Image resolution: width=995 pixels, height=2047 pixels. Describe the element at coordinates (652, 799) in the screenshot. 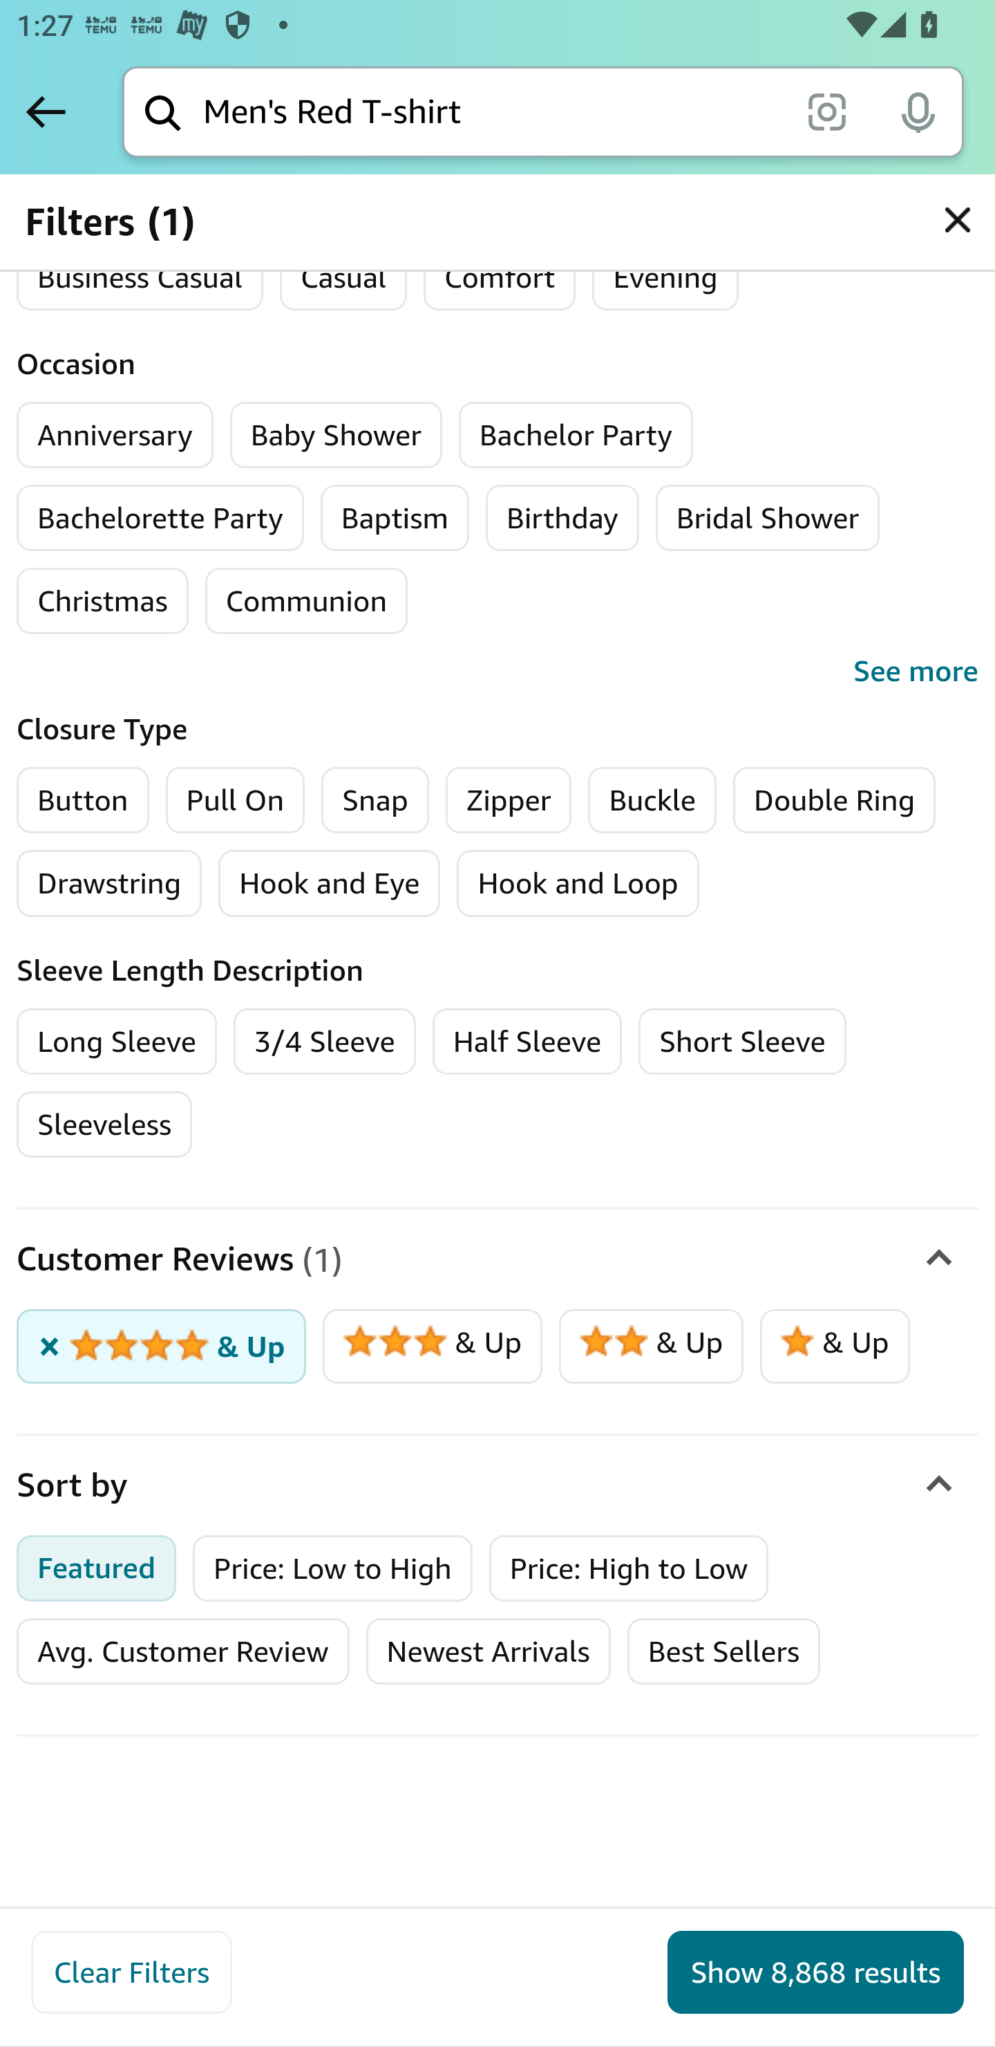

I see `Buckle` at that location.